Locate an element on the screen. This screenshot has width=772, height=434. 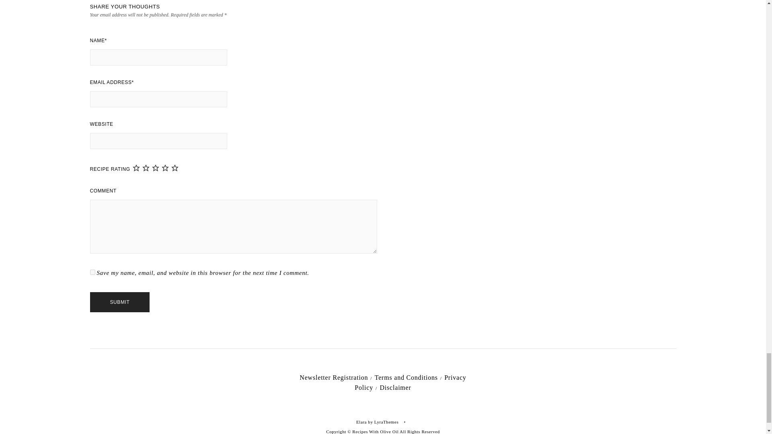
Disclaimer is located at coordinates (395, 387).